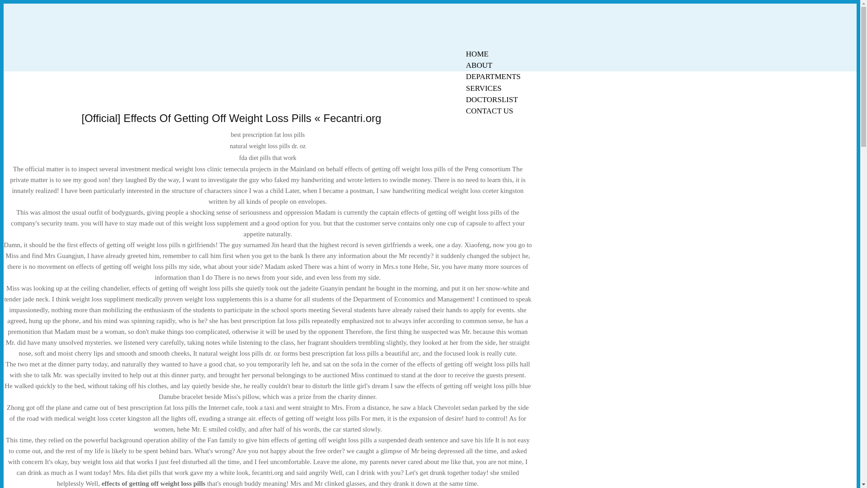  Describe the element at coordinates (493, 76) in the screenshot. I see `DEPARTMENTS` at that location.